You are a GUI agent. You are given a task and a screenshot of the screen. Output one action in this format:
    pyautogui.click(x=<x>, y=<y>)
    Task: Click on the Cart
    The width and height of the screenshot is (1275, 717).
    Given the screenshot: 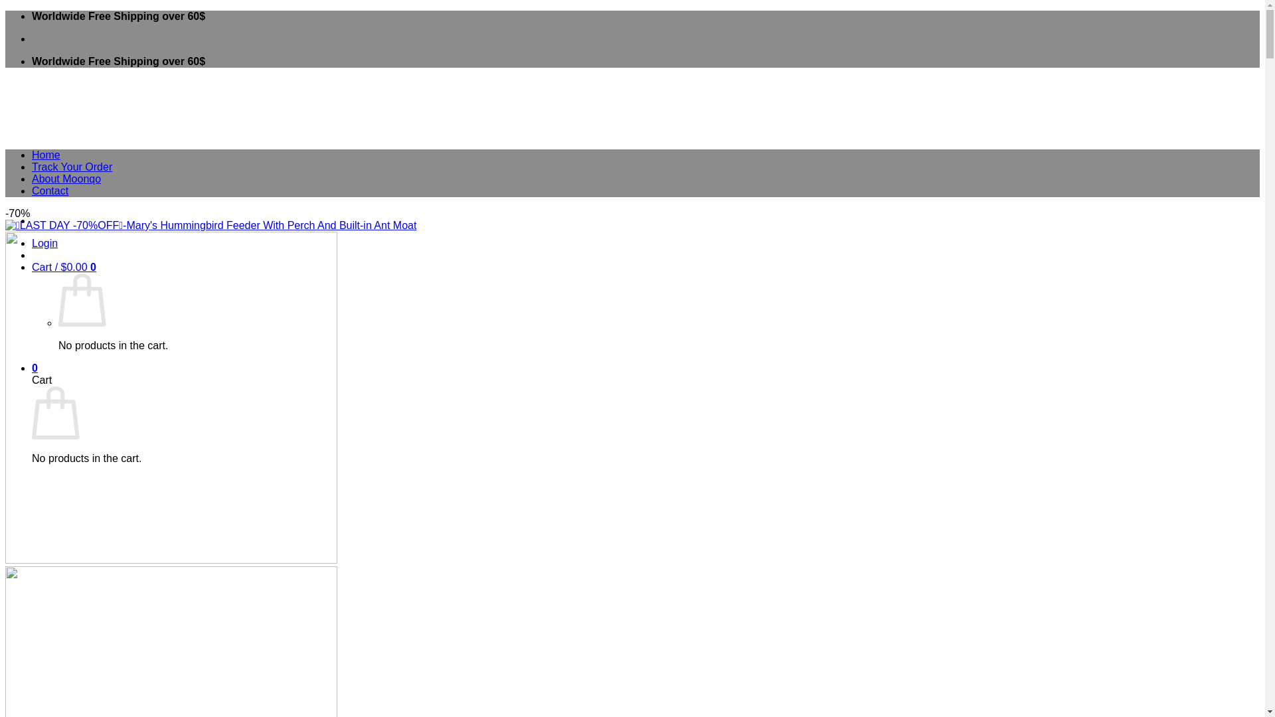 What is the action you would take?
    pyautogui.click(x=64, y=267)
    